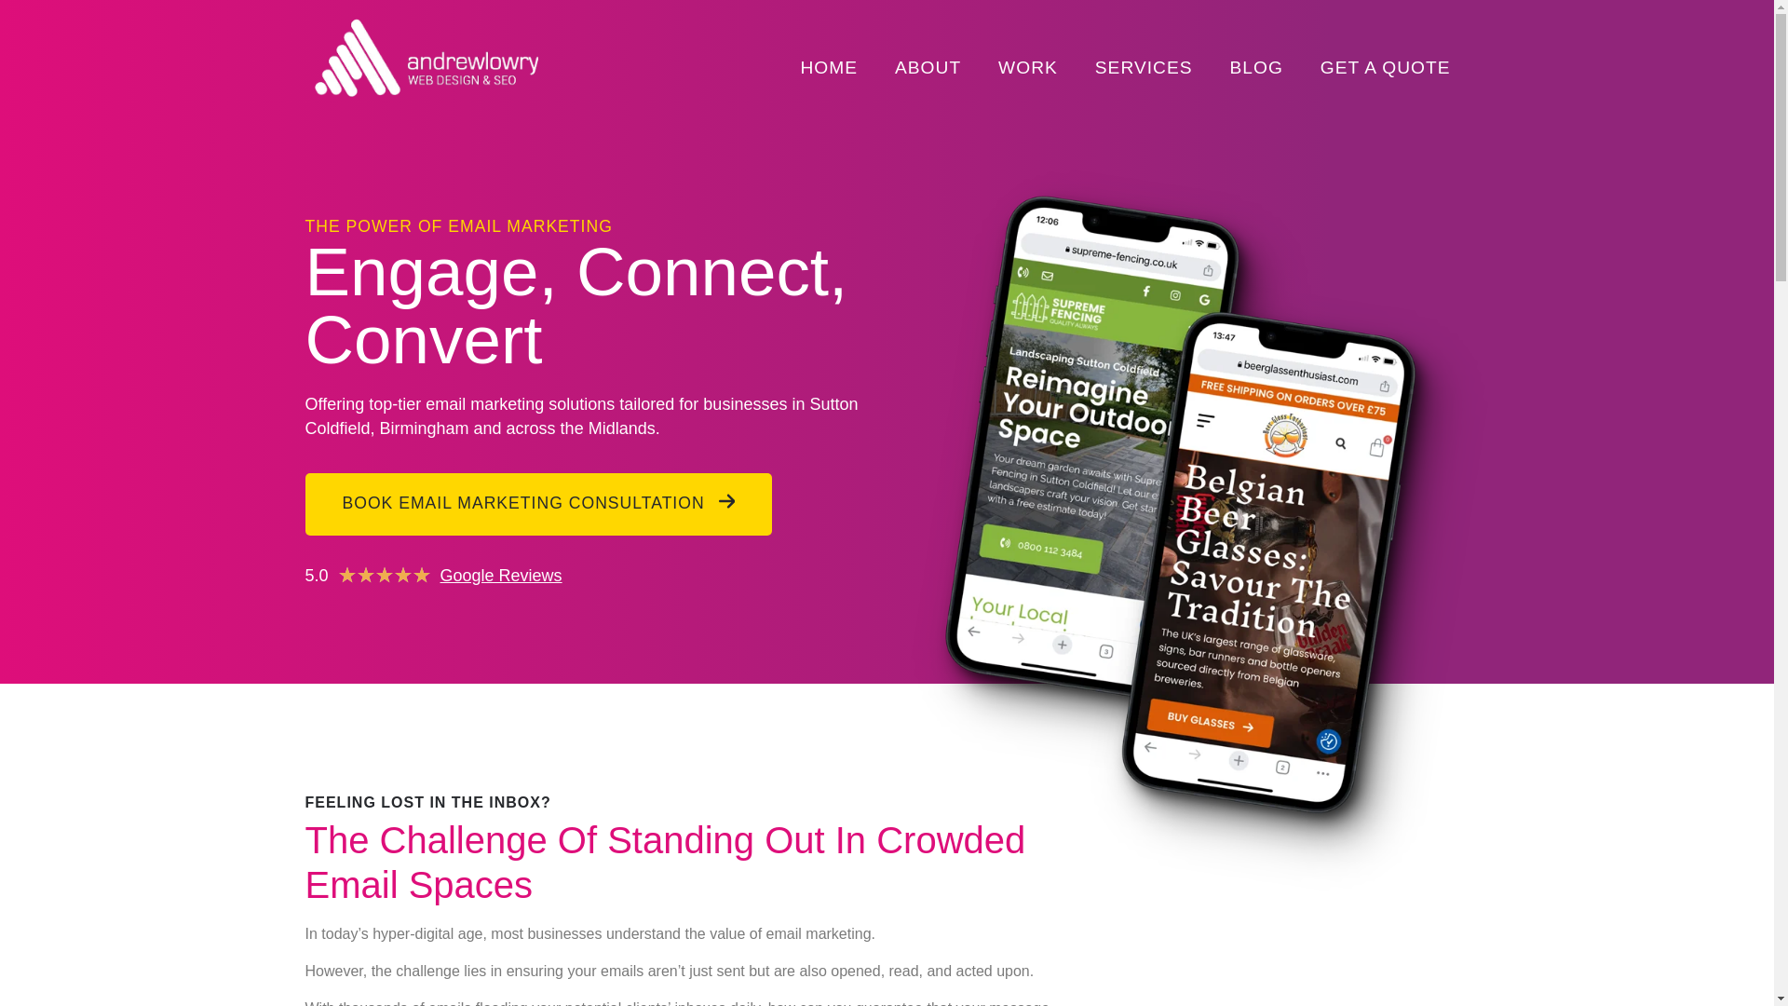 Image resolution: width=1788 pixels, height=1006 pixels. What do you see at coordinates (1255, 67) in the screenshot?
I see `BLOG` at bounding box center [1255, 67].